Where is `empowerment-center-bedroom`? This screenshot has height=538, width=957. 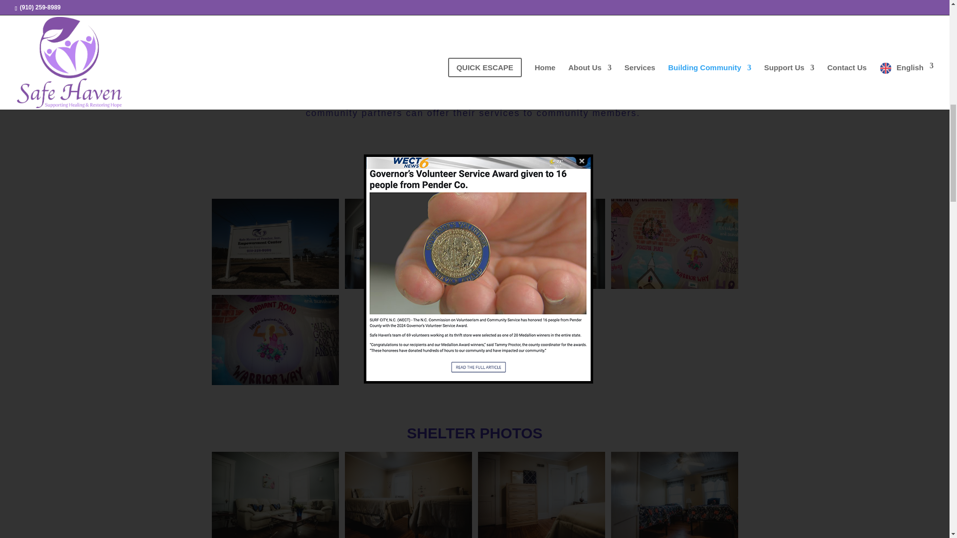
empowerment-center-bedroom is located at coordinates (408, 537).